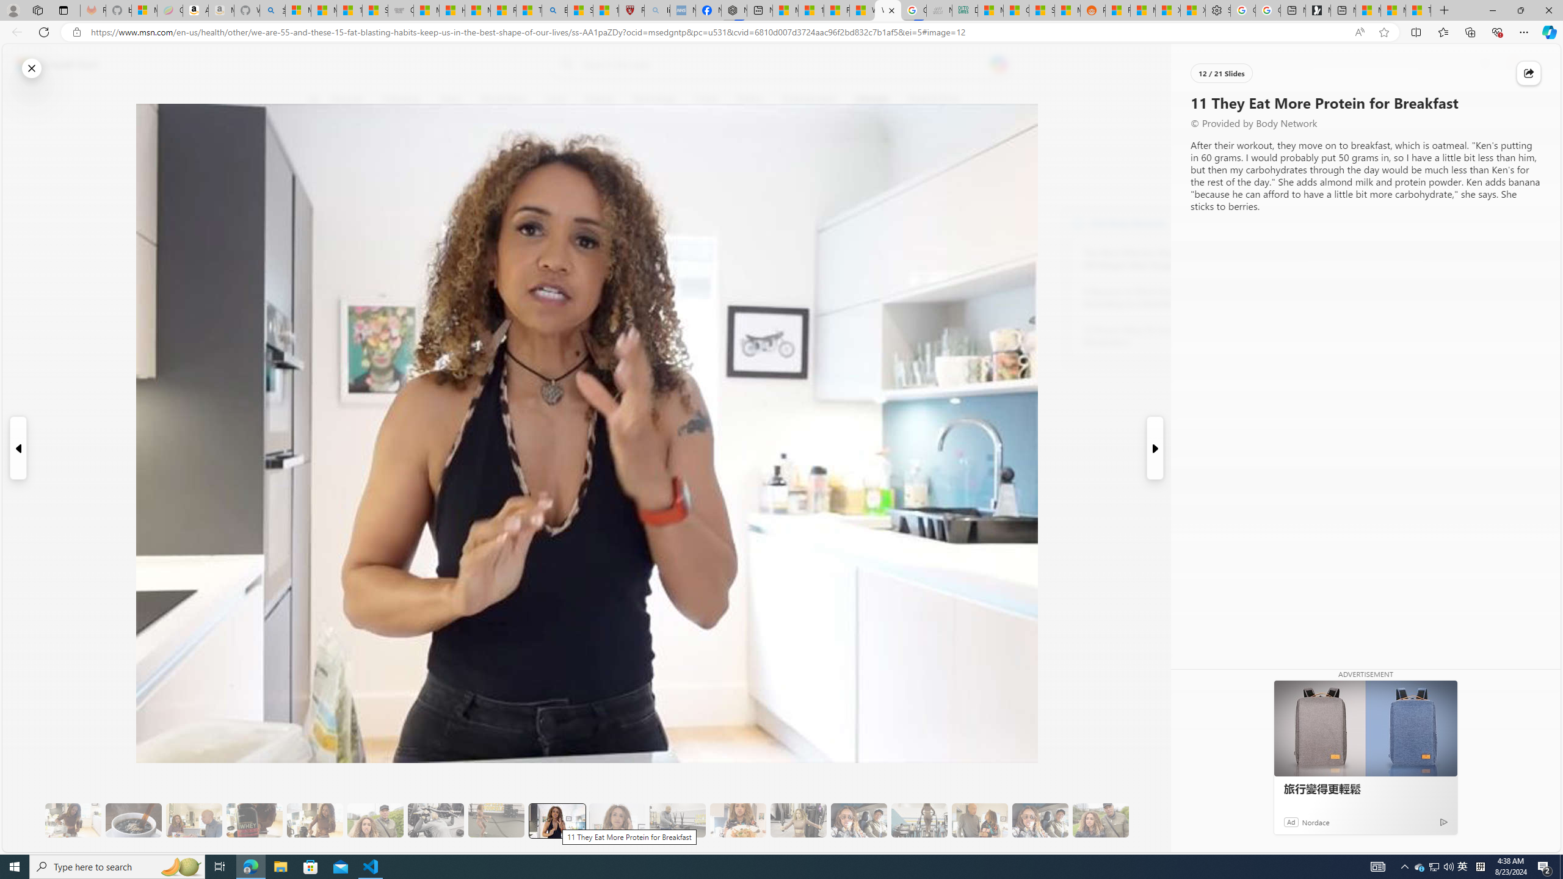 The image size is (1563, 879). Describe the element at coordinates (496, 820) in the screenshot. I see `10 Then, They Do HIIT Cardio` at that location.